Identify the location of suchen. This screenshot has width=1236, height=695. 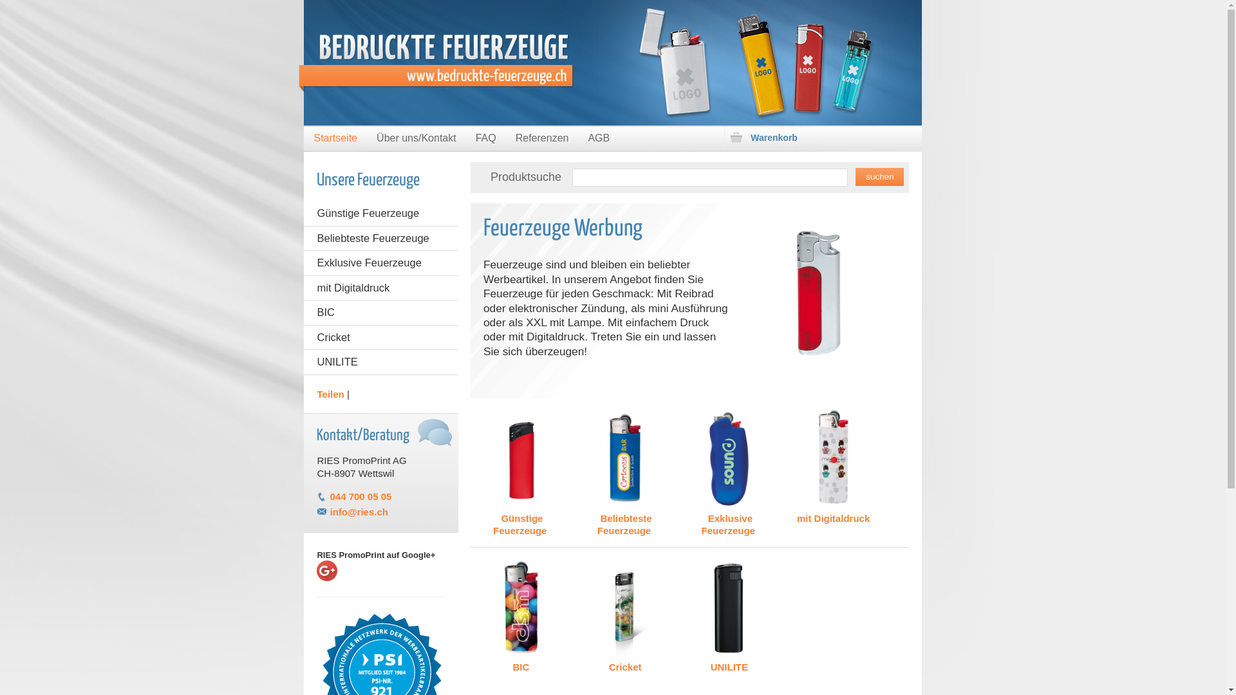
(879, 177).